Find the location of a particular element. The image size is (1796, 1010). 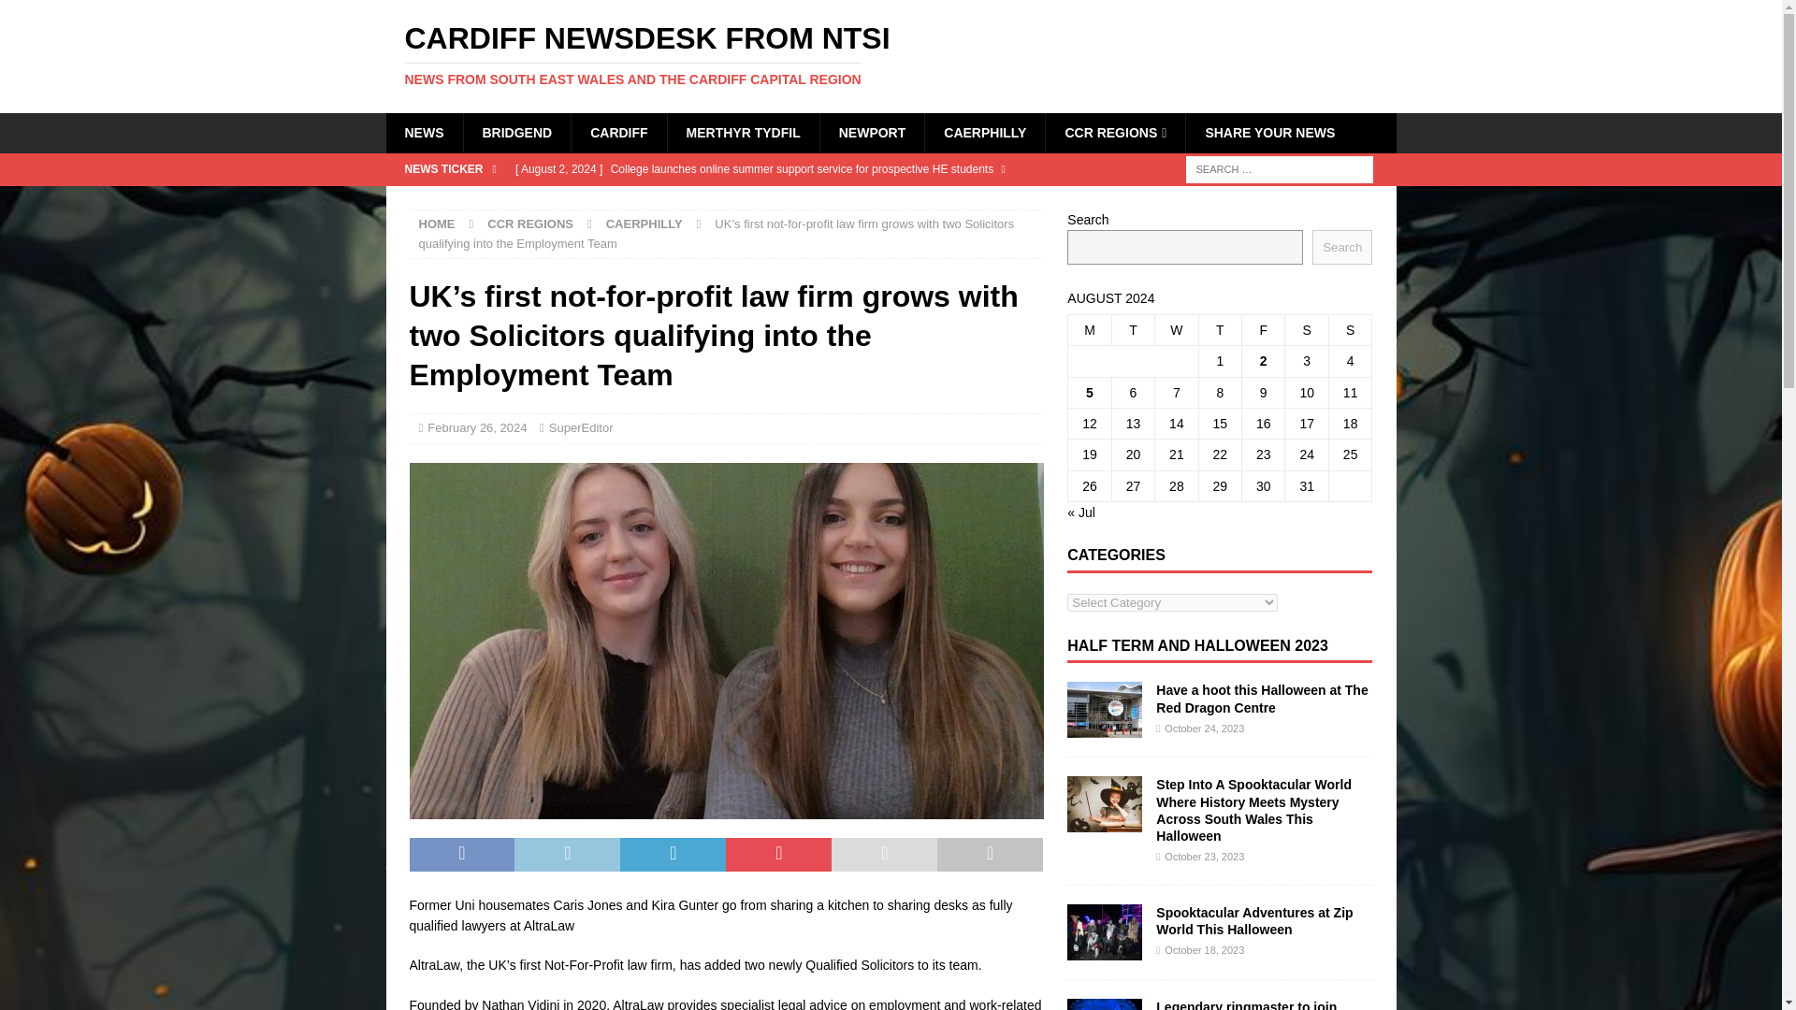

NEWS is located at coordinates (423, 133).